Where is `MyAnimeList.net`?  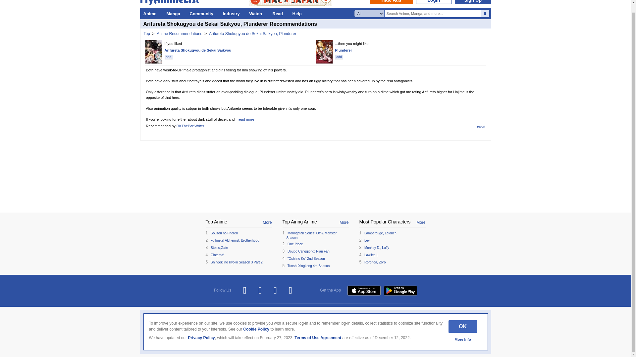 MyAnimeList.net is located at coordinates (171, 3).